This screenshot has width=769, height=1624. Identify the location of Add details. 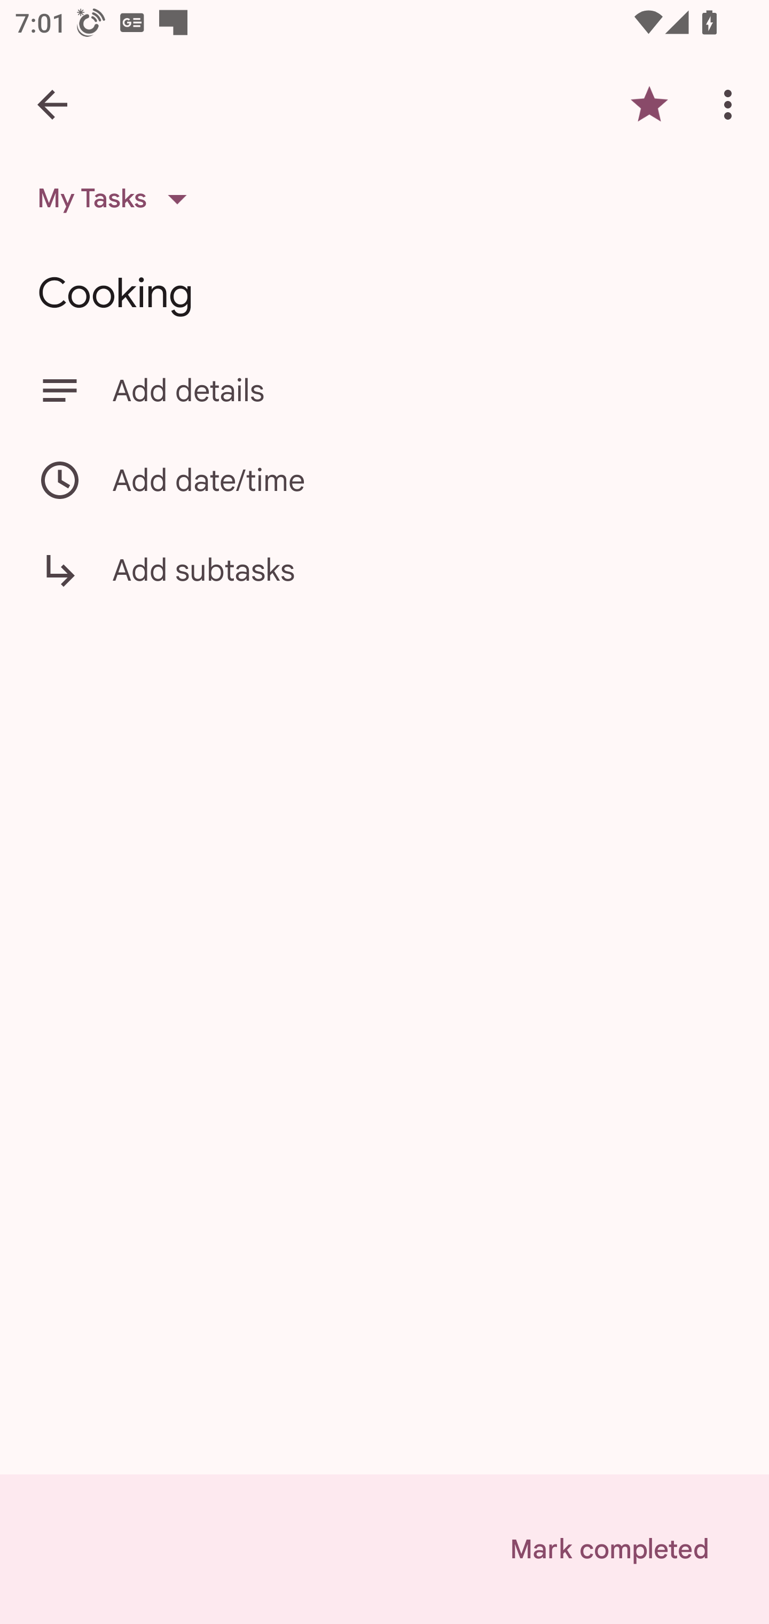
(422, 391).